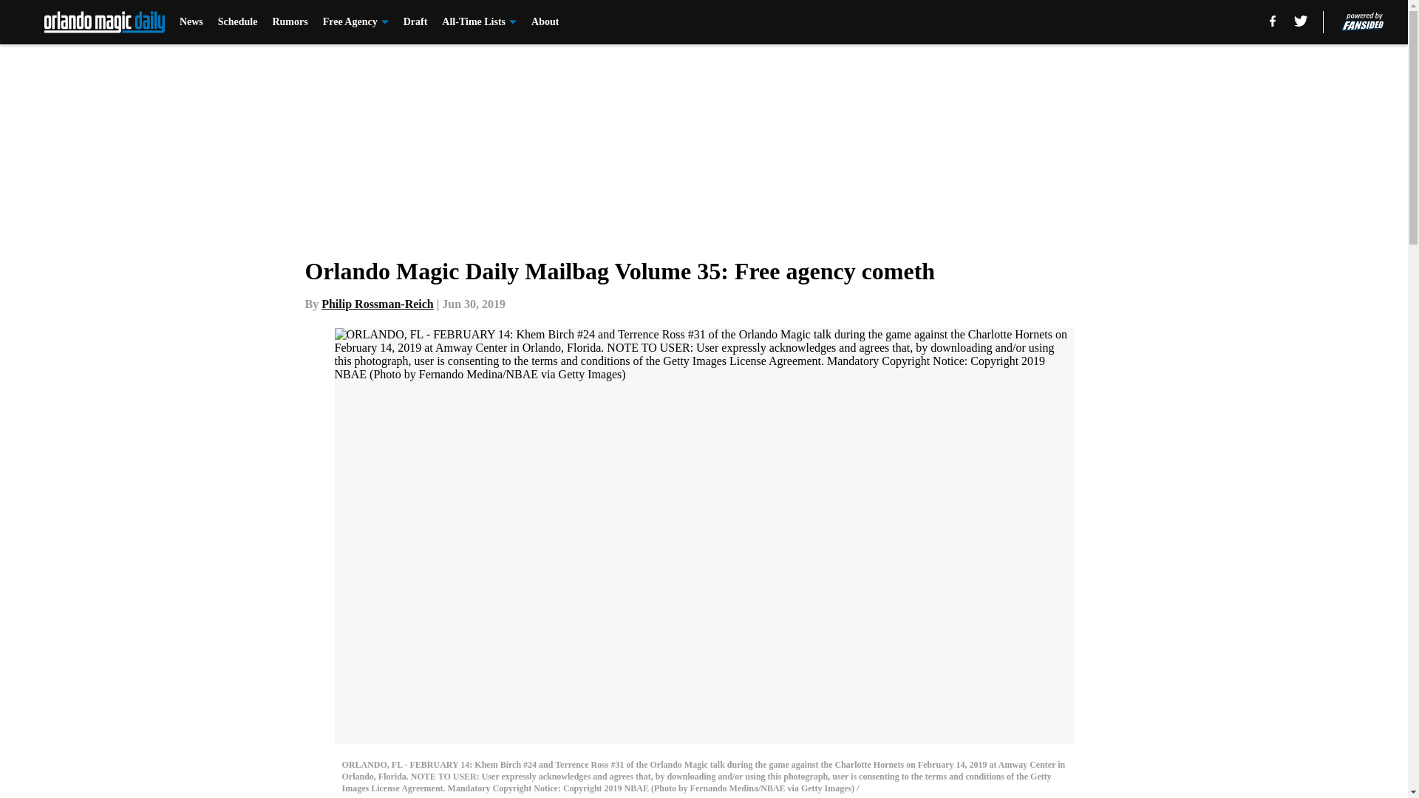  What do you see at coordinates (479, 22) in the screenshot?
I see `All-Time Lists` at bounding box center [479, 22].